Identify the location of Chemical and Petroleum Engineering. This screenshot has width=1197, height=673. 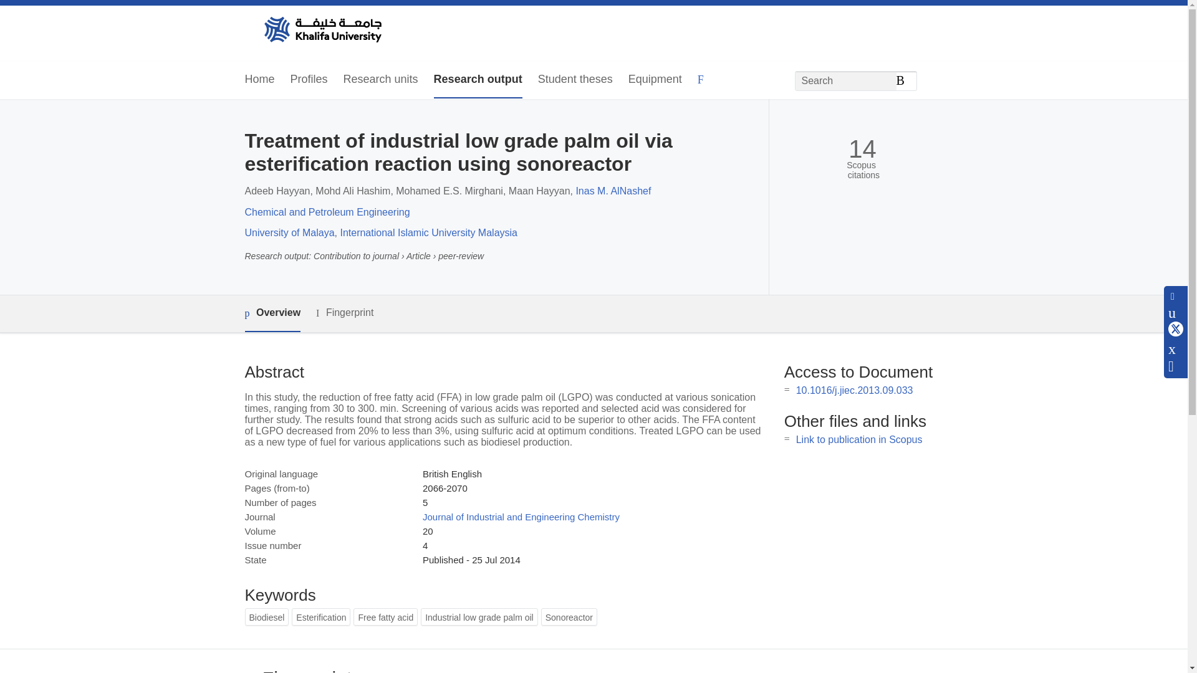
(327, 212).